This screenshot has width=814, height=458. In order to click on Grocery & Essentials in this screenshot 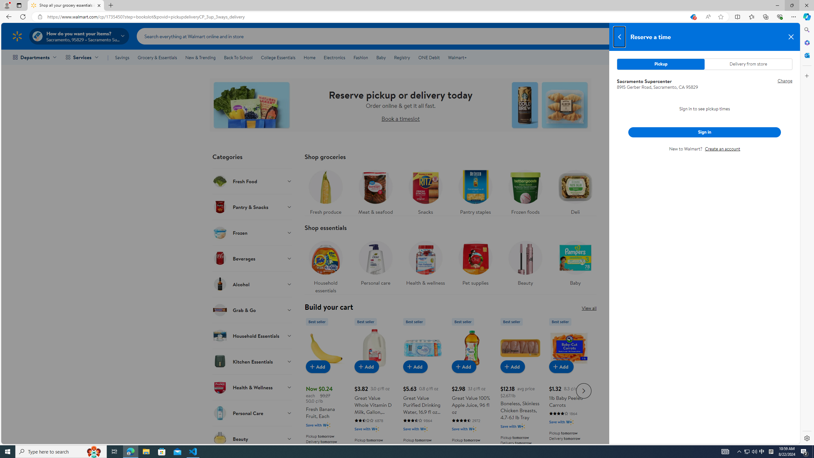, I will do `click(157, 57)`.